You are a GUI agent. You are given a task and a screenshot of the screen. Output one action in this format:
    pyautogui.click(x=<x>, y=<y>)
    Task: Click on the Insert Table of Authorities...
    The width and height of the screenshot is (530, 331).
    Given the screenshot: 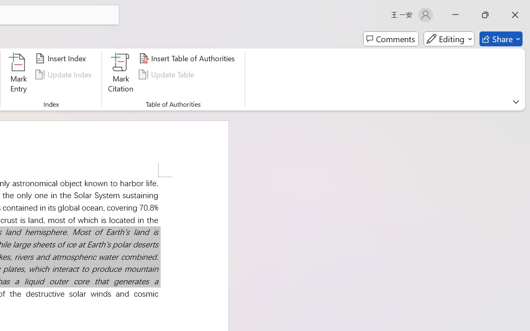 What is the action you would take?
    pyautogui.click(x=188, y=58)
    